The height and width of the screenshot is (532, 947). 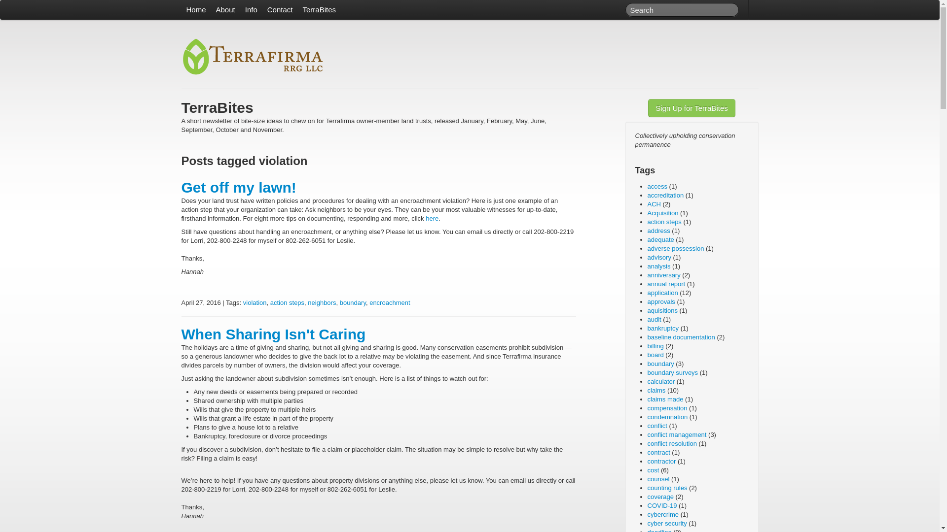 I want to click on Info, so click(x=251, y=10).